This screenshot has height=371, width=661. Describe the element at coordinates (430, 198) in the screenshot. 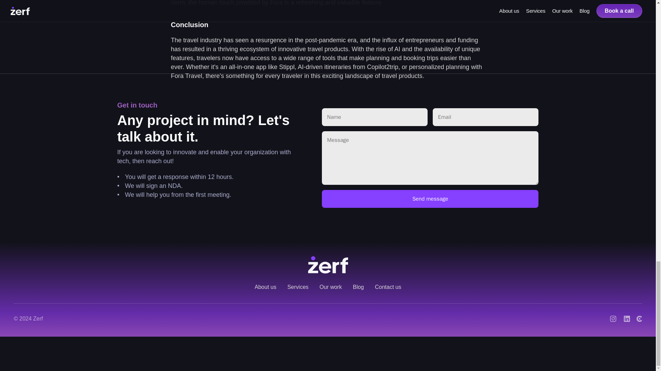

I see `Send message` at that location.